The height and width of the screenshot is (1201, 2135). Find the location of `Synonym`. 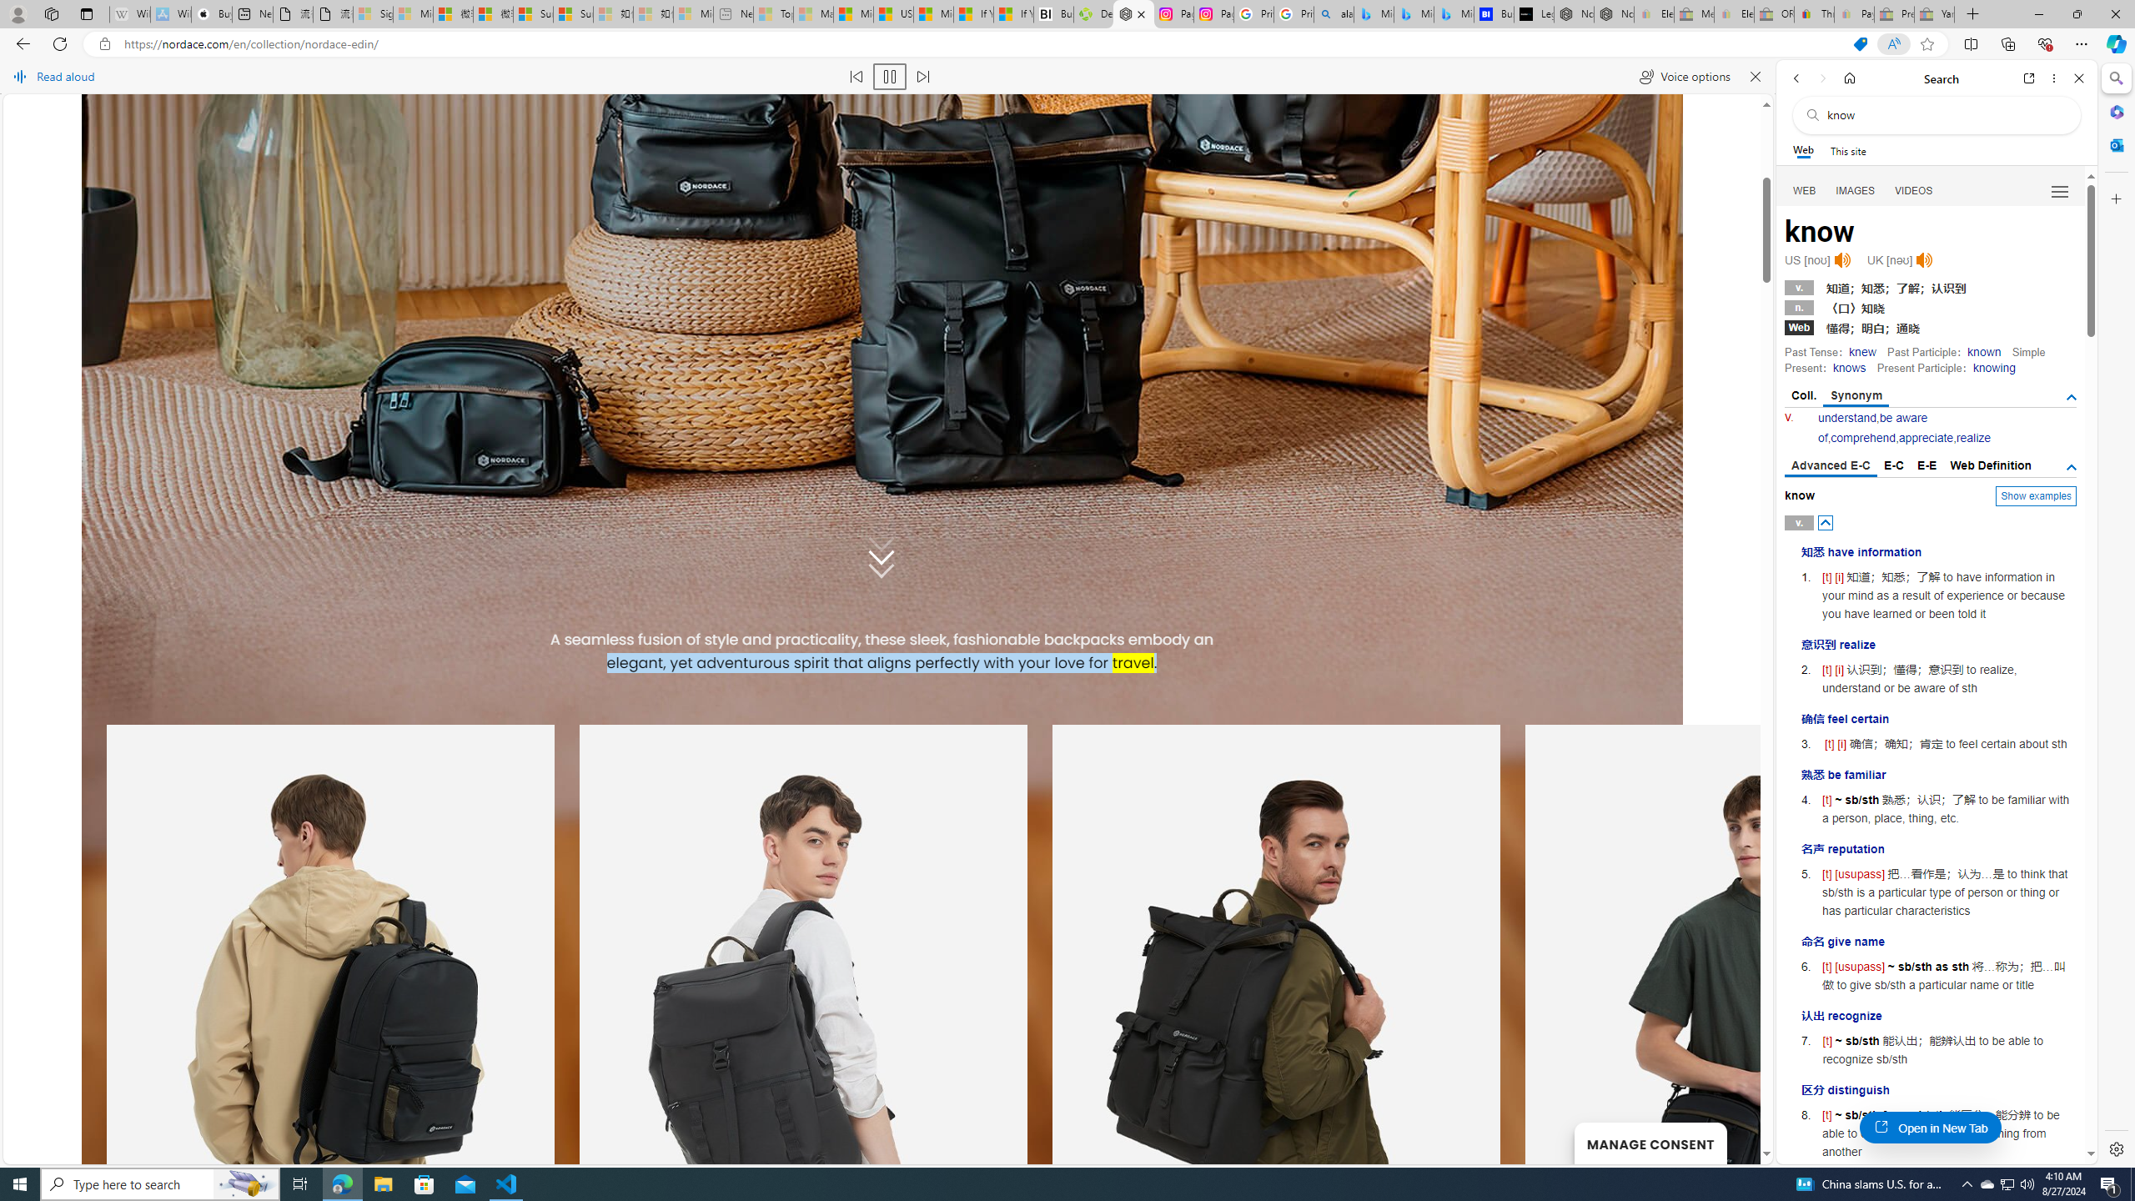

Synonym is located at coordinates (1856, 397).